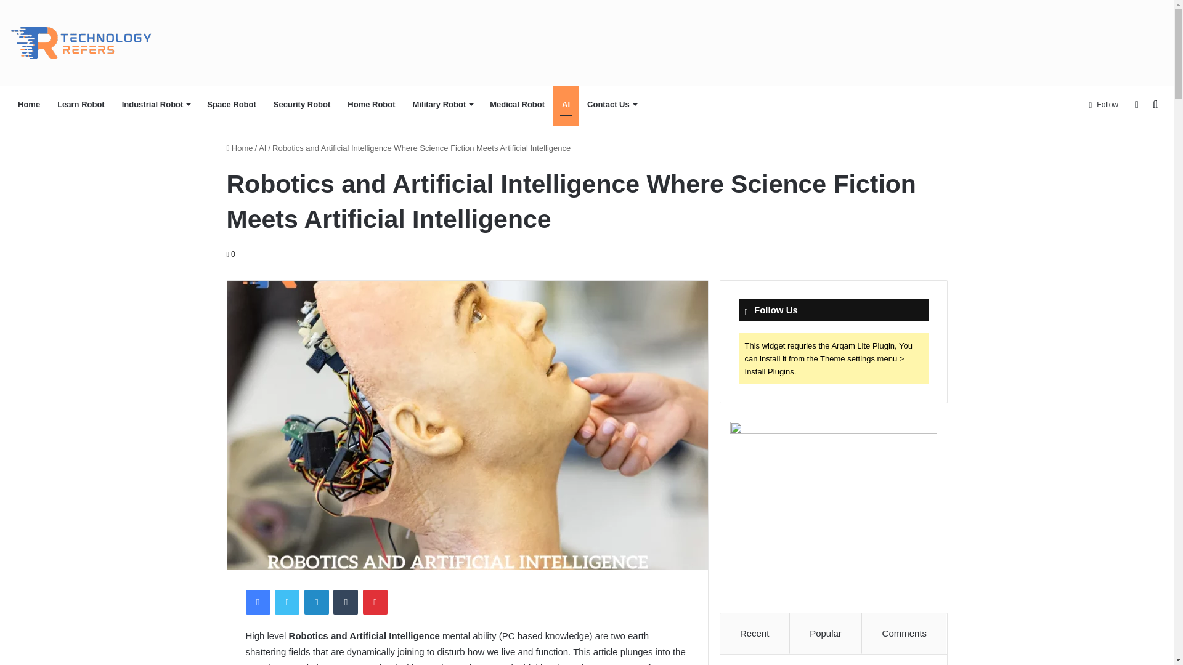  What do you see at coordinates (257, 602) in the screenshot?
I see `Facebook` at bounding box center [257, 602].